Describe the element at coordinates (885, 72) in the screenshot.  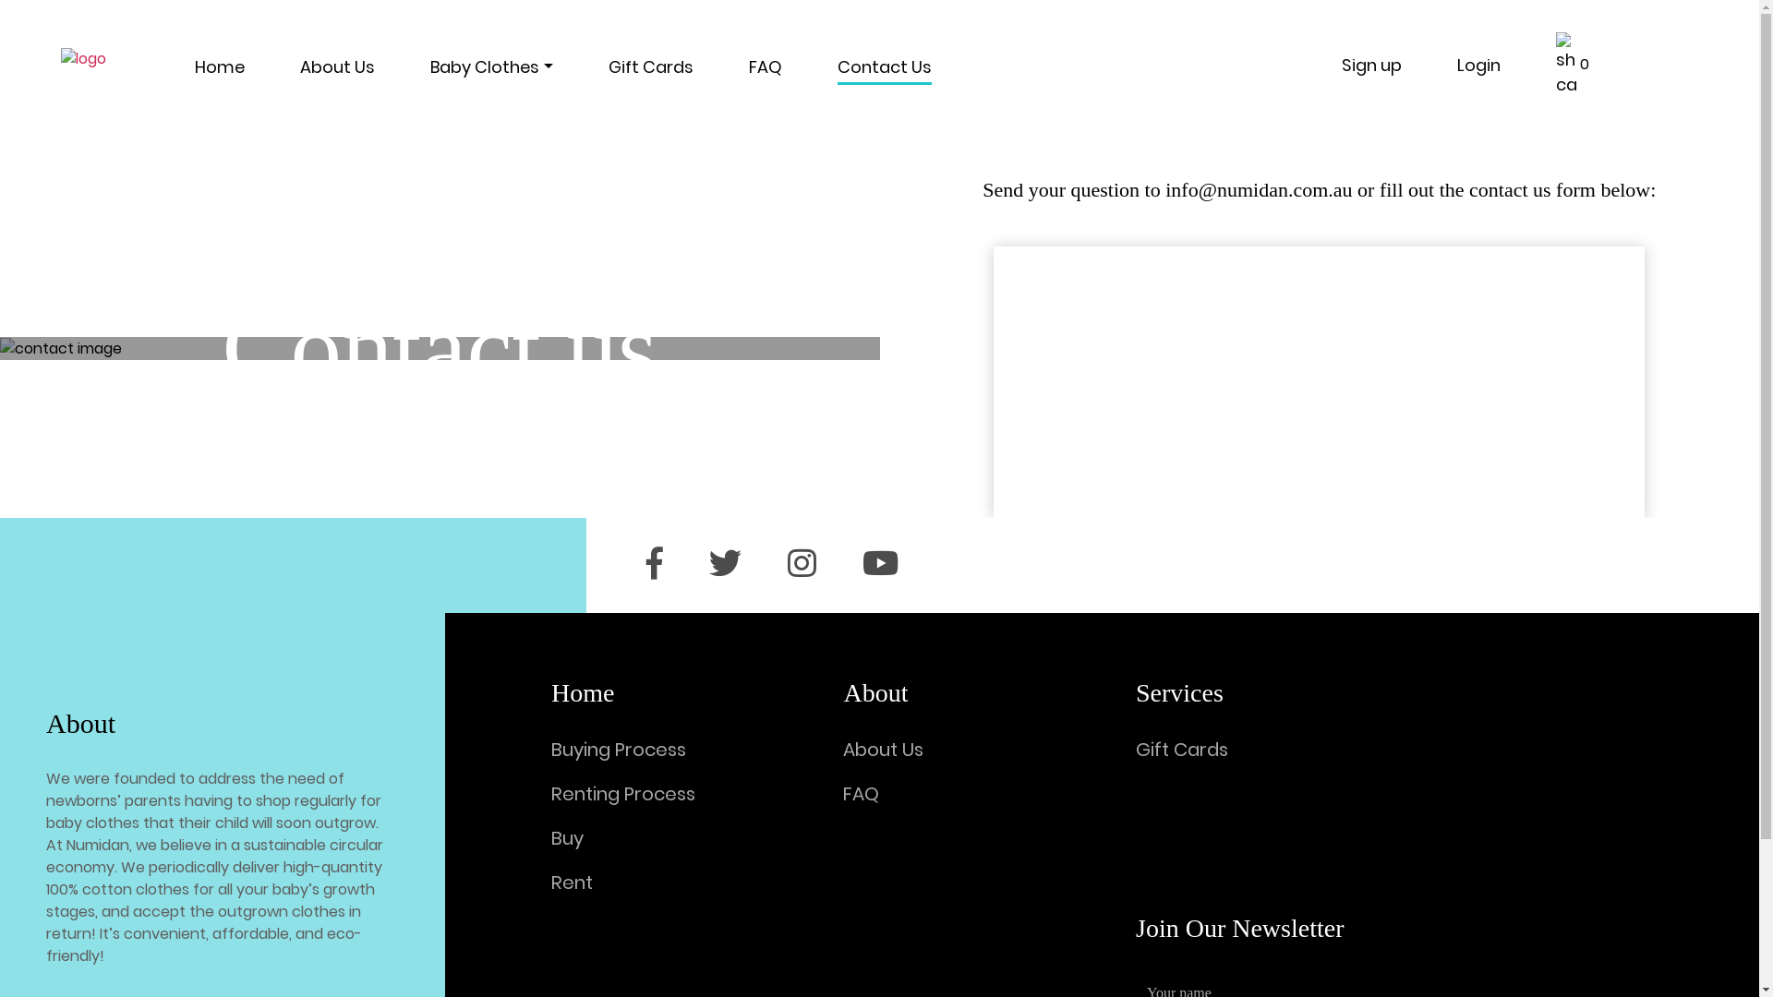
I see `Contact Us` at that location.